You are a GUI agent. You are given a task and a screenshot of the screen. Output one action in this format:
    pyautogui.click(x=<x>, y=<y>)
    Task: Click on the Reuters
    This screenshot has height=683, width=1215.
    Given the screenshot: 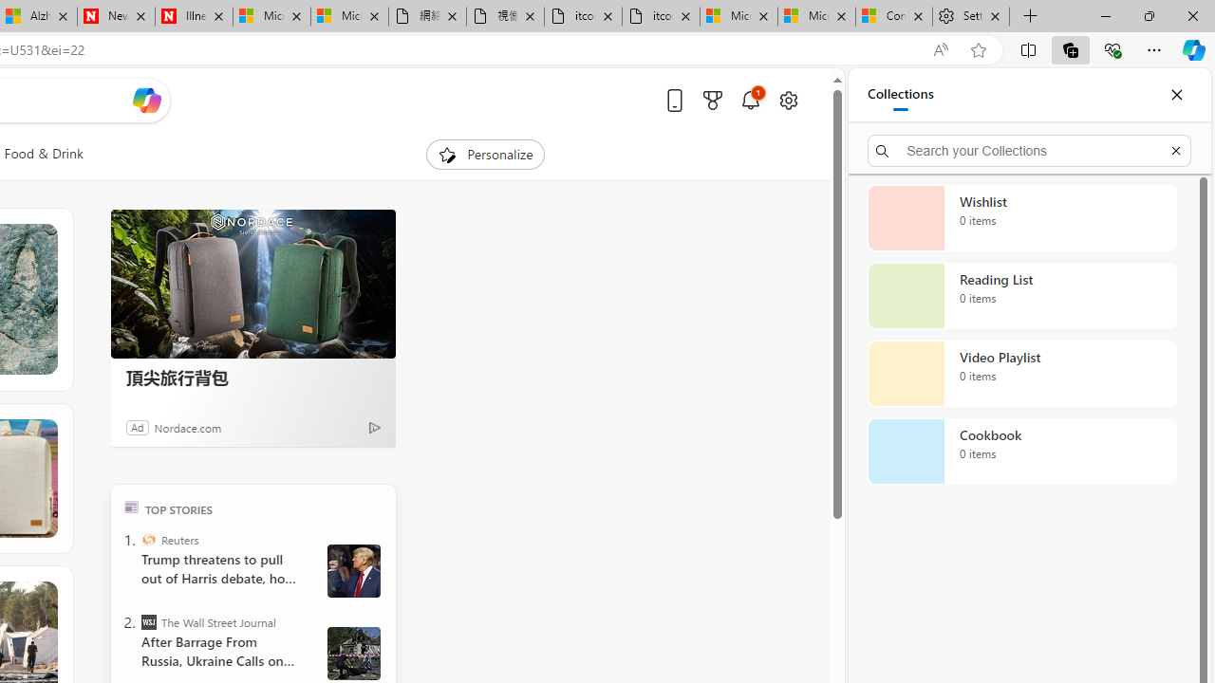 What is the action you would take?
    pyautogui.click(x=148, y=539)
    